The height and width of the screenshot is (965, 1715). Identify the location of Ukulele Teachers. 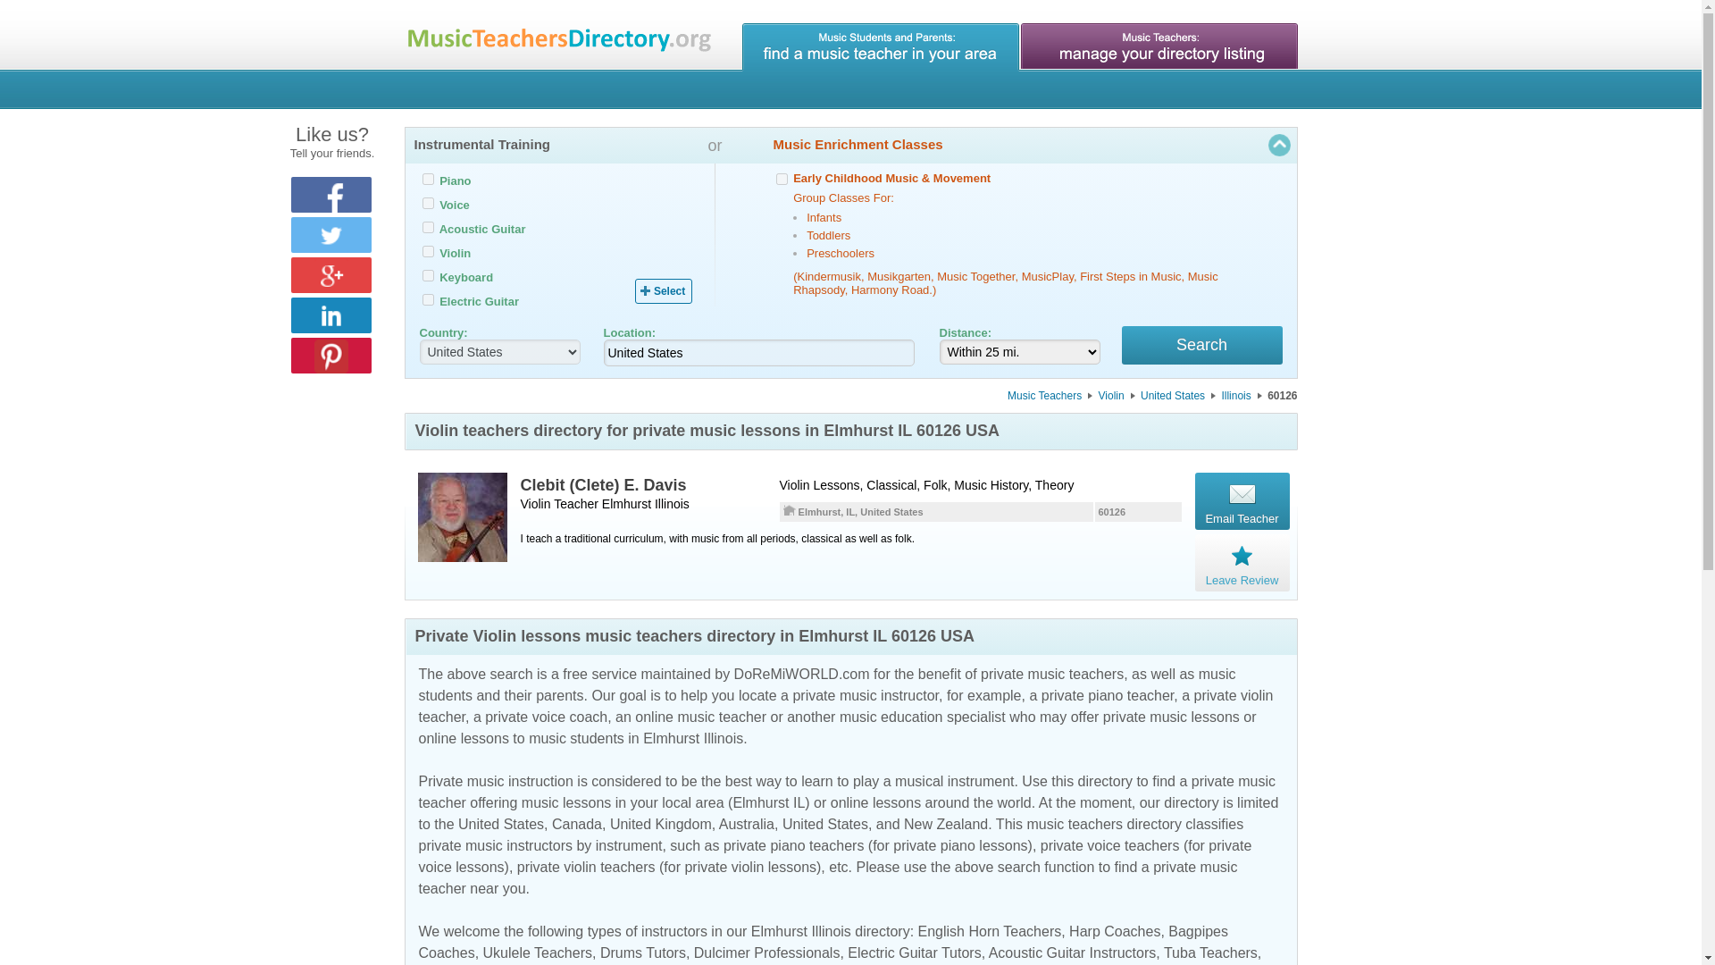
(538, 952).